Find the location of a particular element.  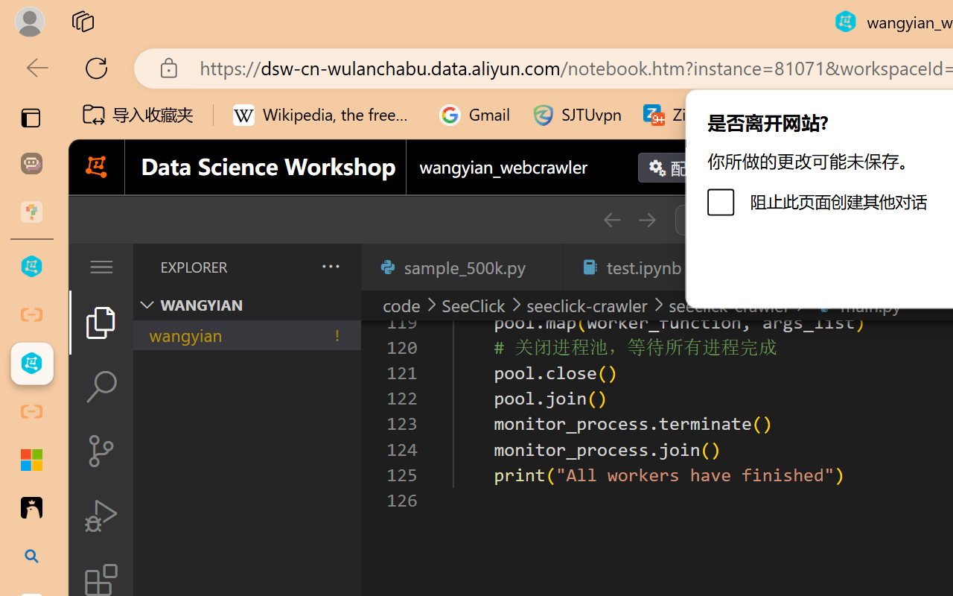

Source Control (Ctrl+Shift+G) is located at coordinates (101, 450).